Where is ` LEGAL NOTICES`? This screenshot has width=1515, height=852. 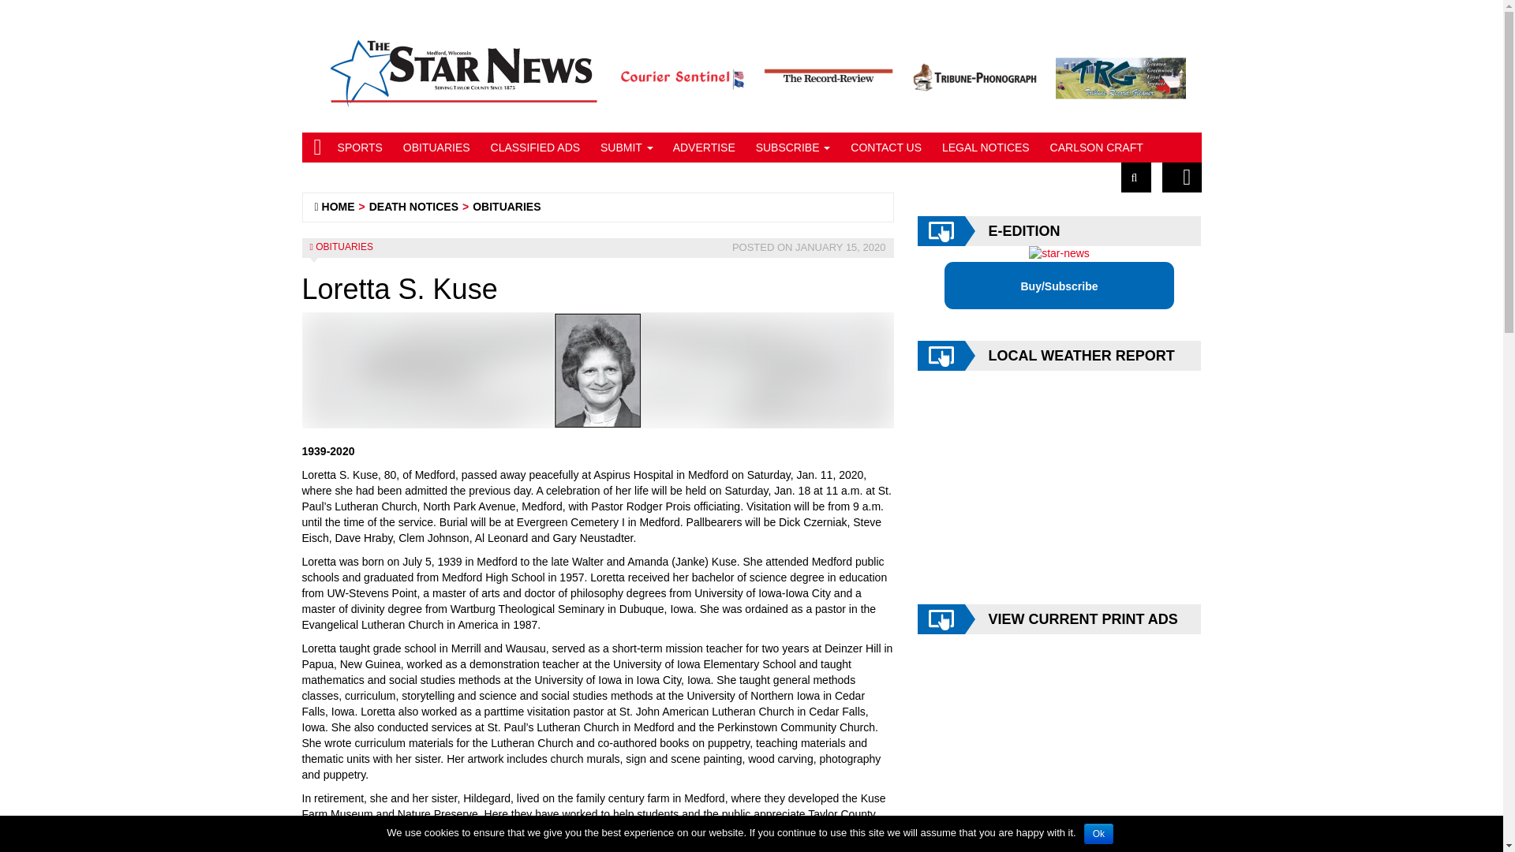
 LEGAL NOTICES is located at coordinates (983, 148).